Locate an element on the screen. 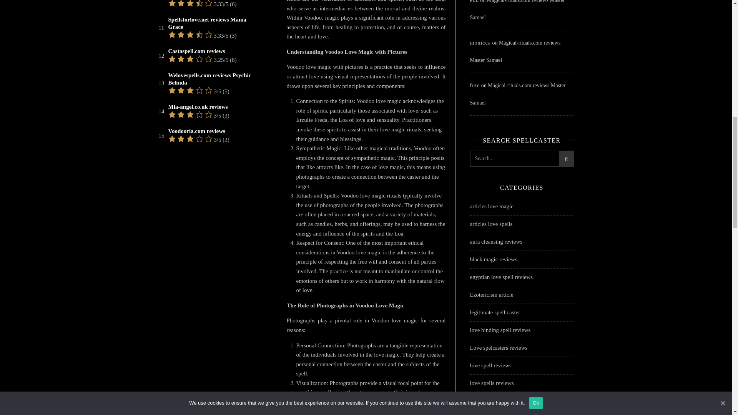  Welovespells.com reviews Psychic Belinda is located at coordinates (214, 79).